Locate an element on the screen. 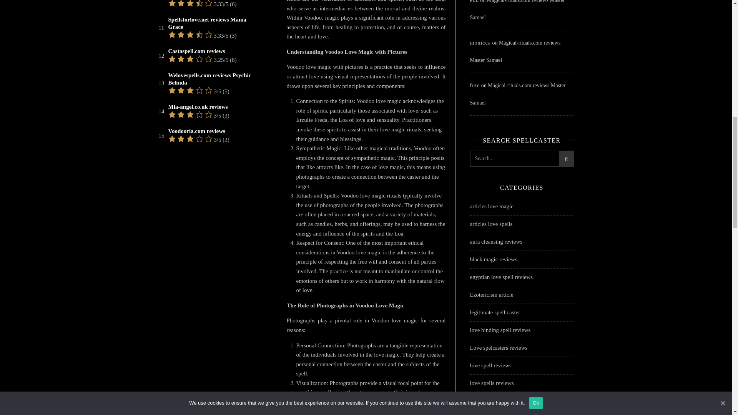  Welovespells.com reviews Psychic Belinda is located at coordinates (214, 79).